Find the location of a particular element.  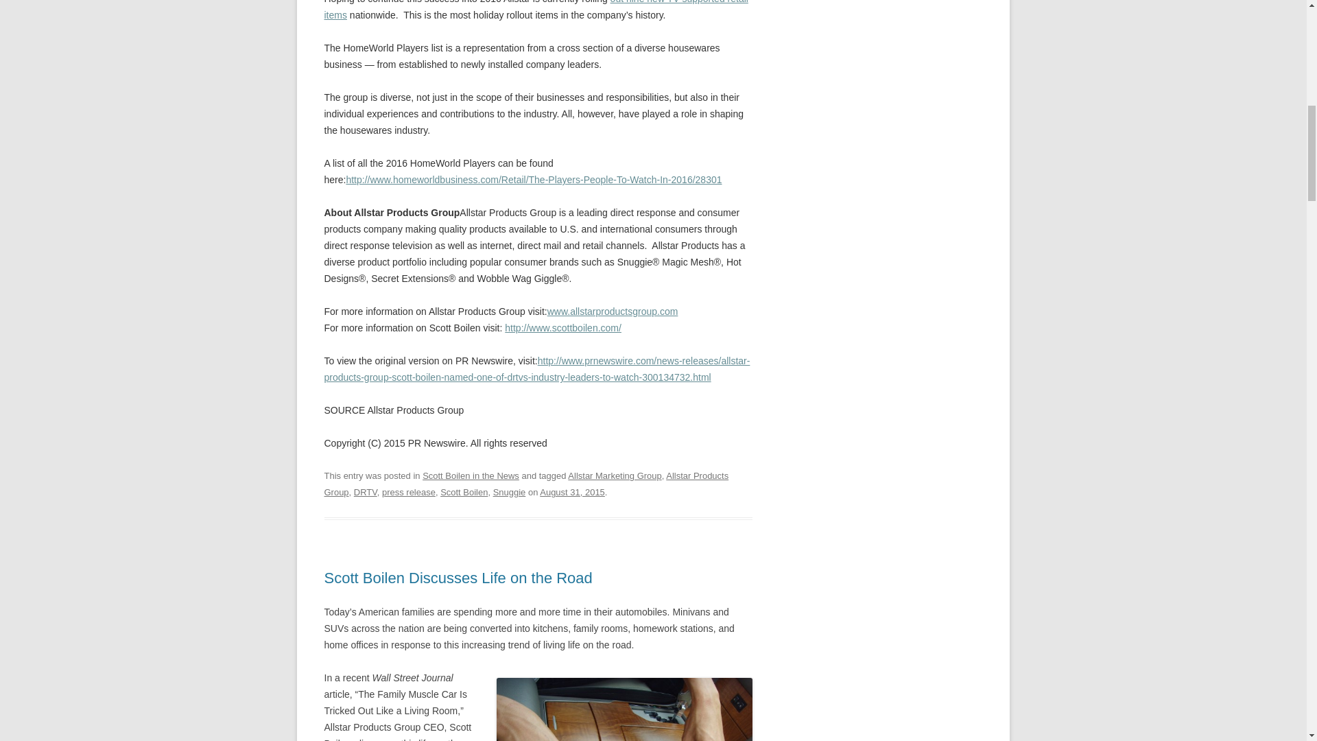

www.allstarproductsgroup.com is located at coordinates (613, 311).